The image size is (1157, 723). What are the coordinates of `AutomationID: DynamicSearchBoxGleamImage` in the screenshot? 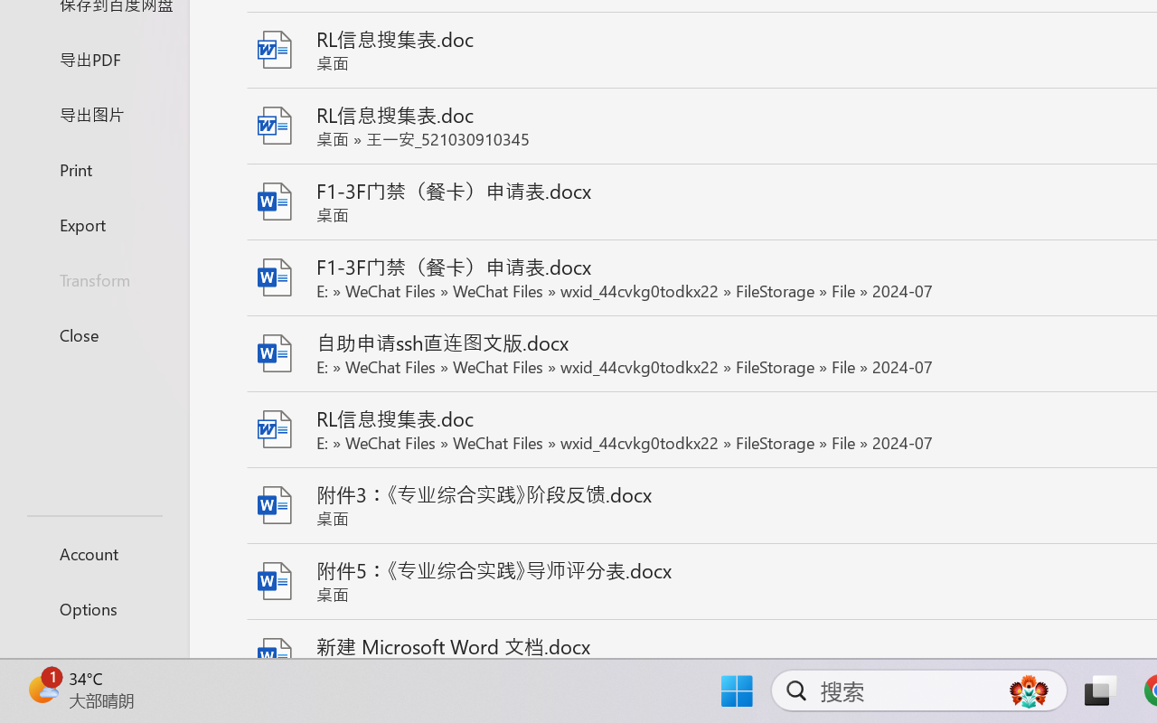 It's located at (1029, 690).